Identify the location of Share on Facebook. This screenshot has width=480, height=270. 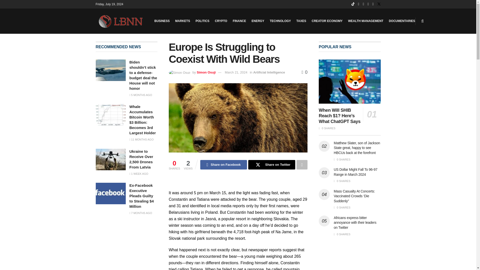
(223, 165).